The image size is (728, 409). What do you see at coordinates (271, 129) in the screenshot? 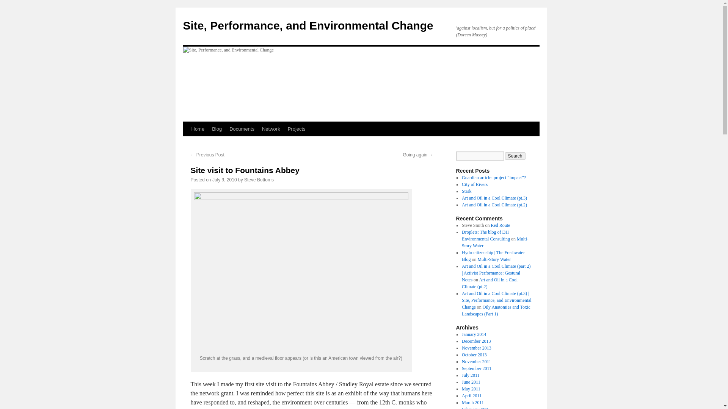
I see `Network` at bounding box center [271, 129].